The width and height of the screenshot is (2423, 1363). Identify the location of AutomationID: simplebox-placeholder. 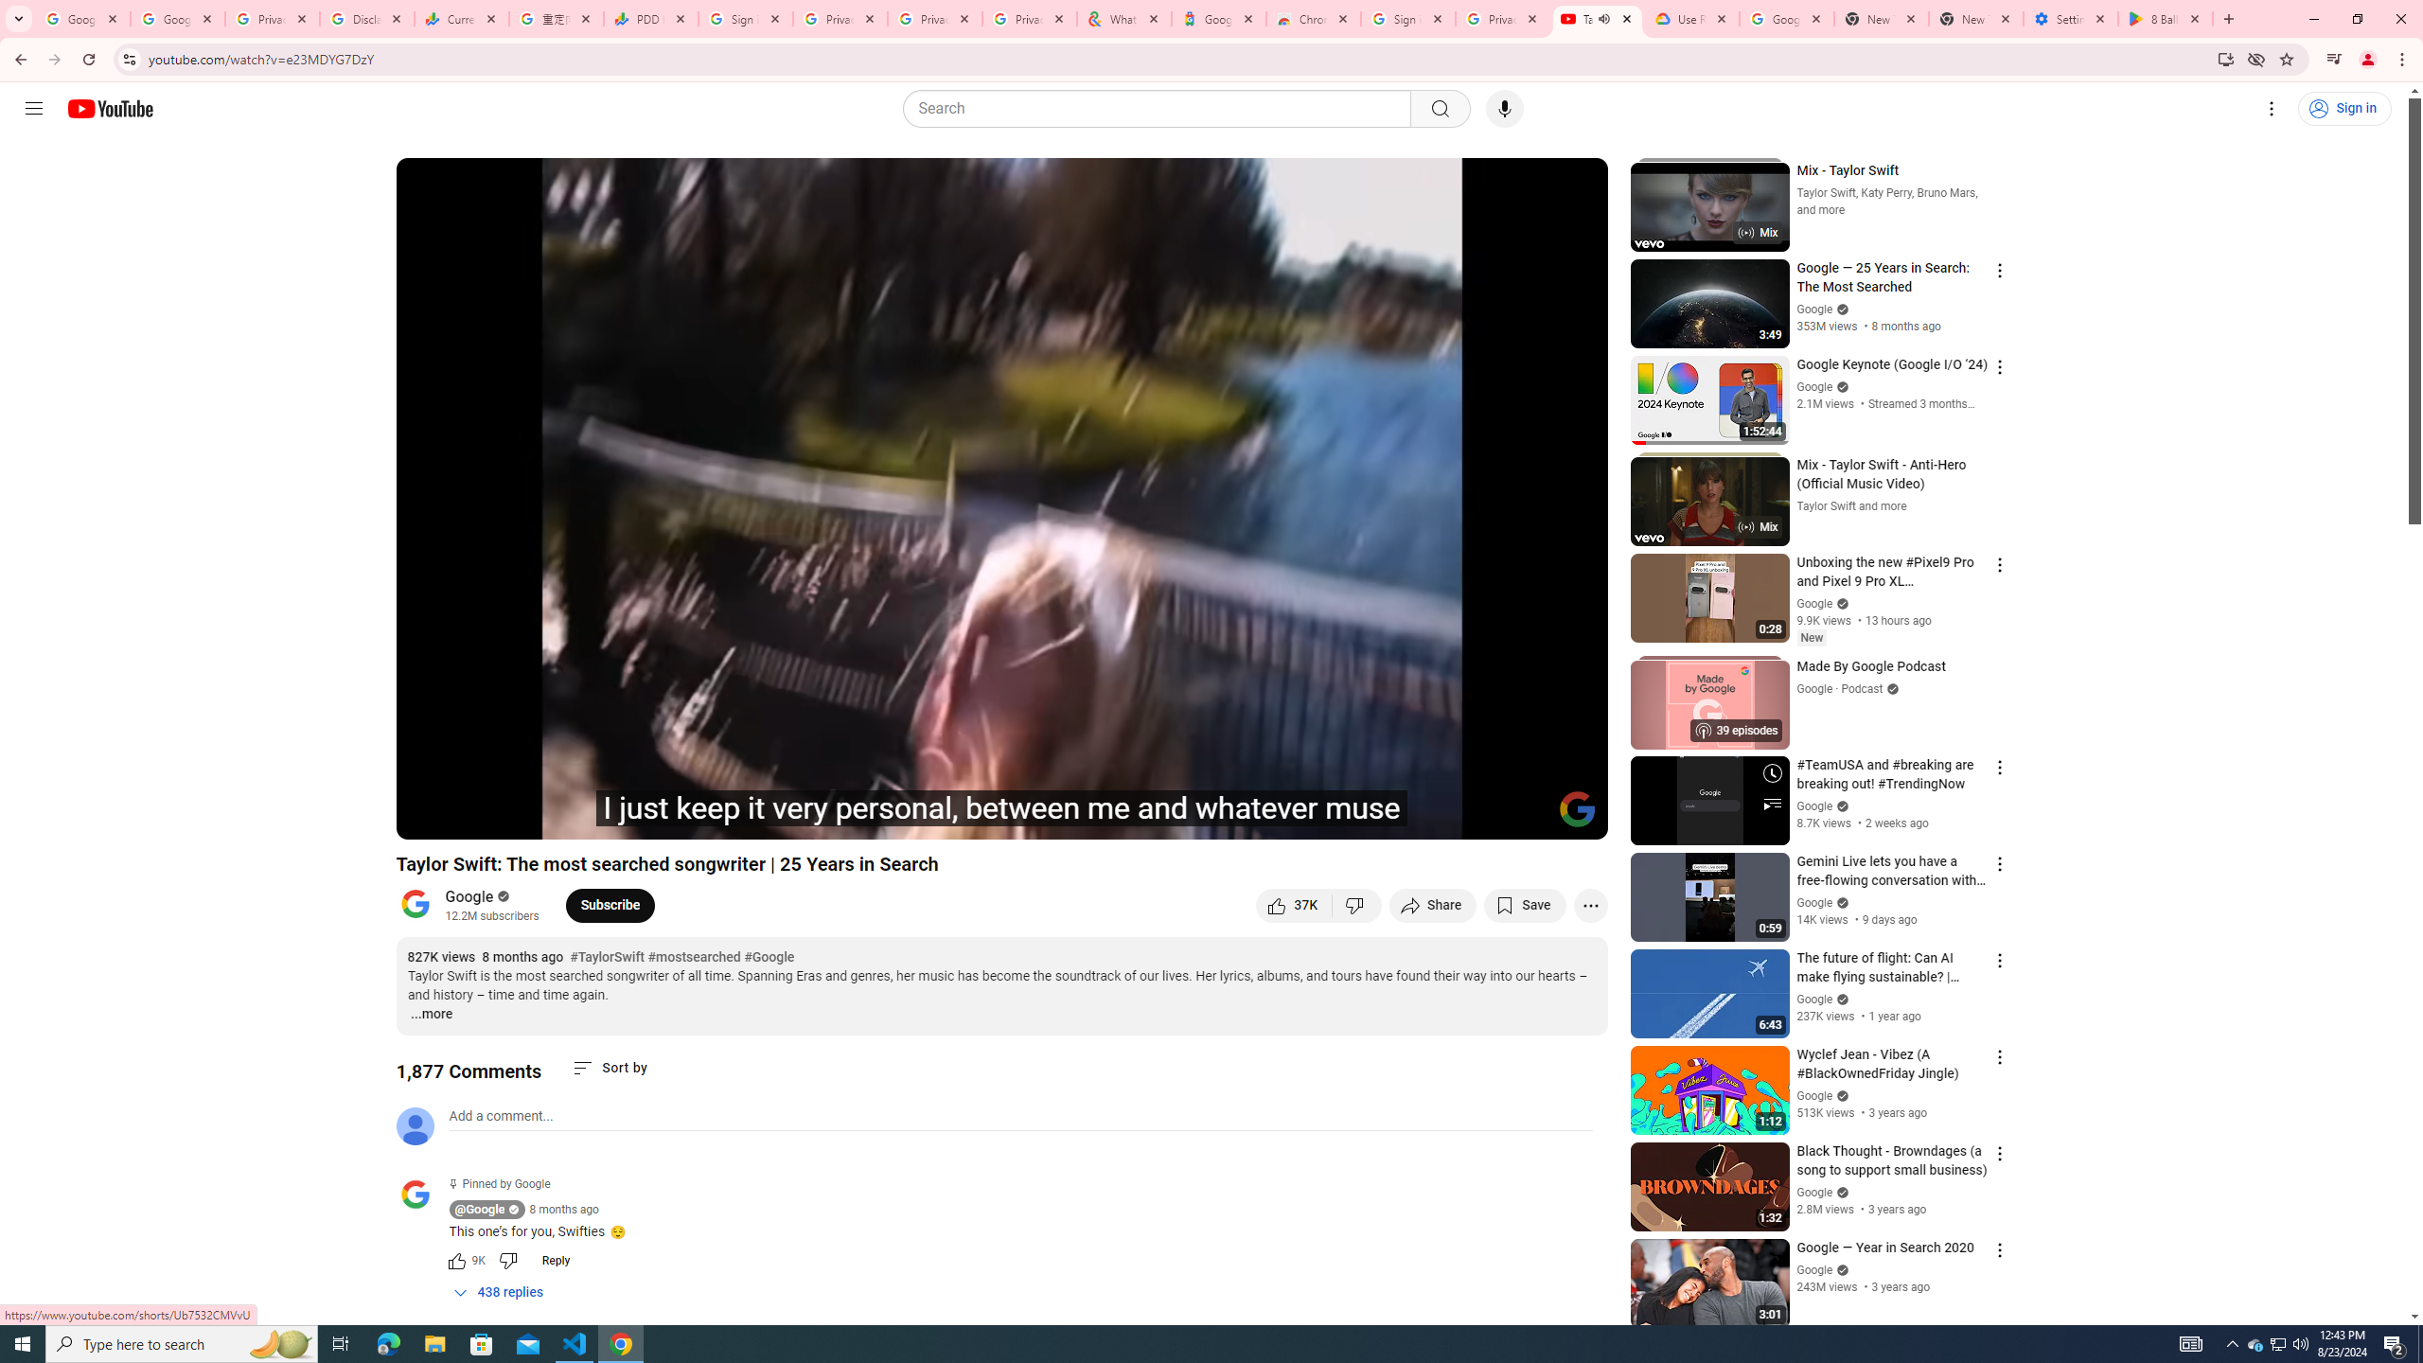
(502, 1116).